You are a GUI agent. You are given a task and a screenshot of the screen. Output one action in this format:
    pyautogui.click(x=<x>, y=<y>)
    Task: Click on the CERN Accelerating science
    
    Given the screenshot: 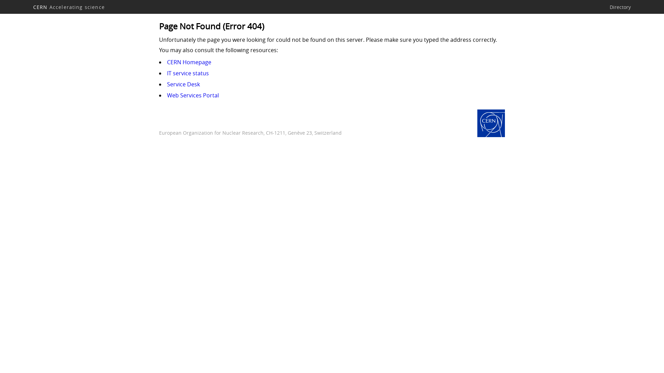 What is the action you would take?
    pyautogui.click(x=69, y=7)
    